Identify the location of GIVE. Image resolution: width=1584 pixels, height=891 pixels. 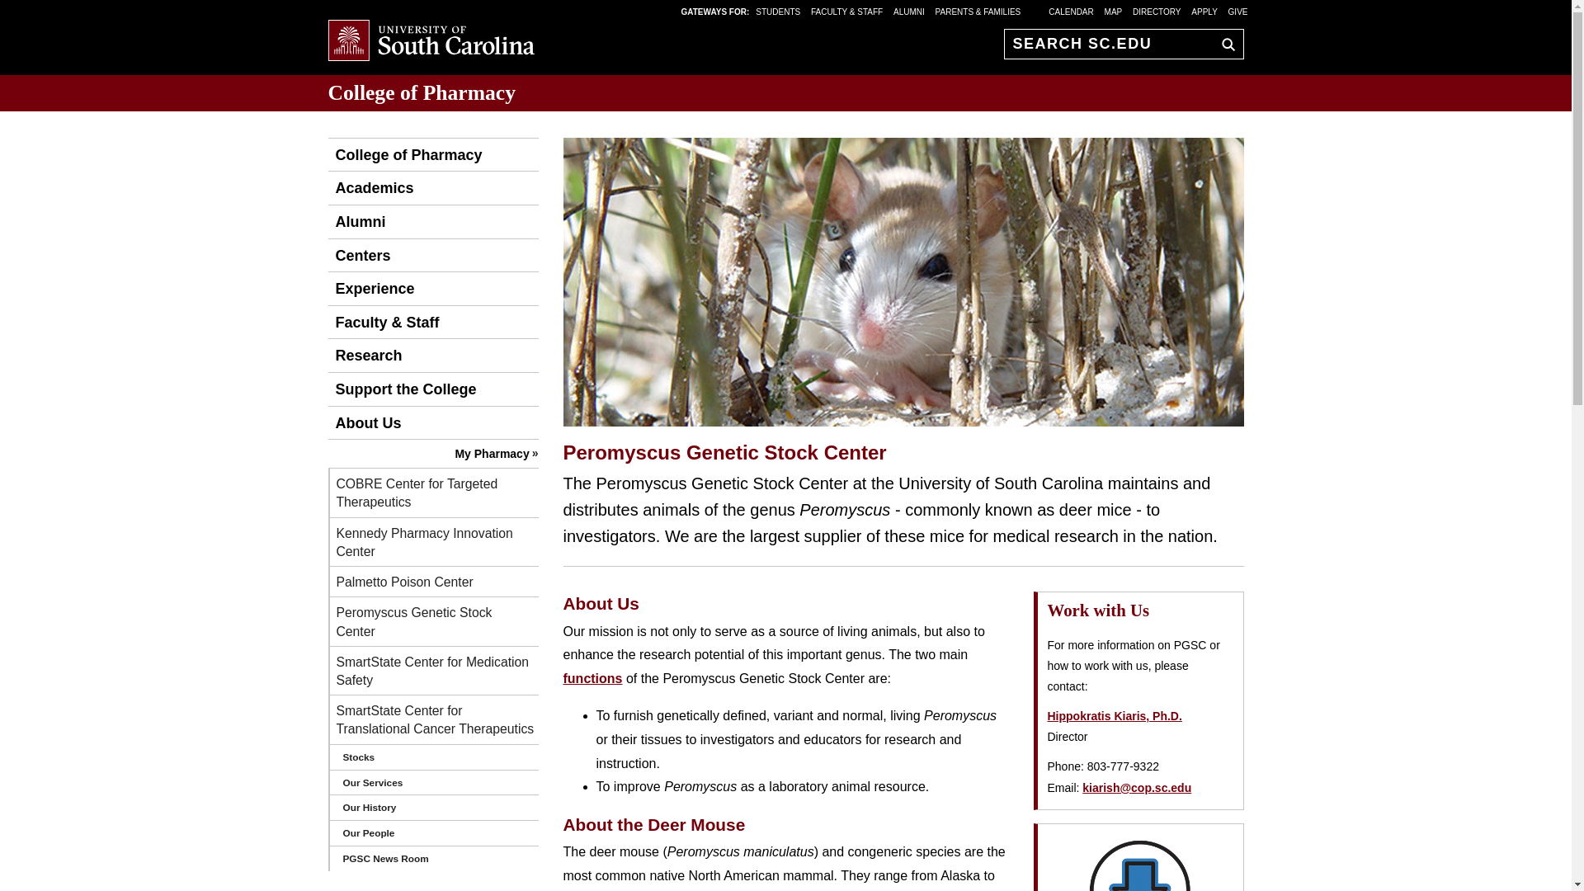
(1237, 11).